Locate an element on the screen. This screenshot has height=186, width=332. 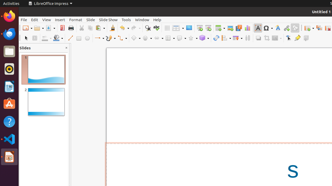
Lines and Arrows is located at coordinates (99, 38).